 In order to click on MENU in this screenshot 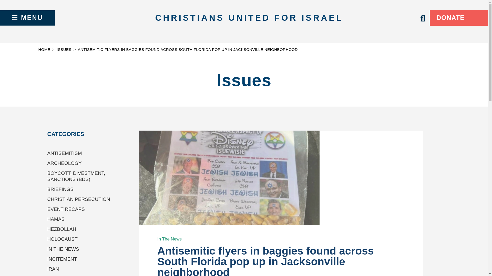, I will do `click(27, 18)`.